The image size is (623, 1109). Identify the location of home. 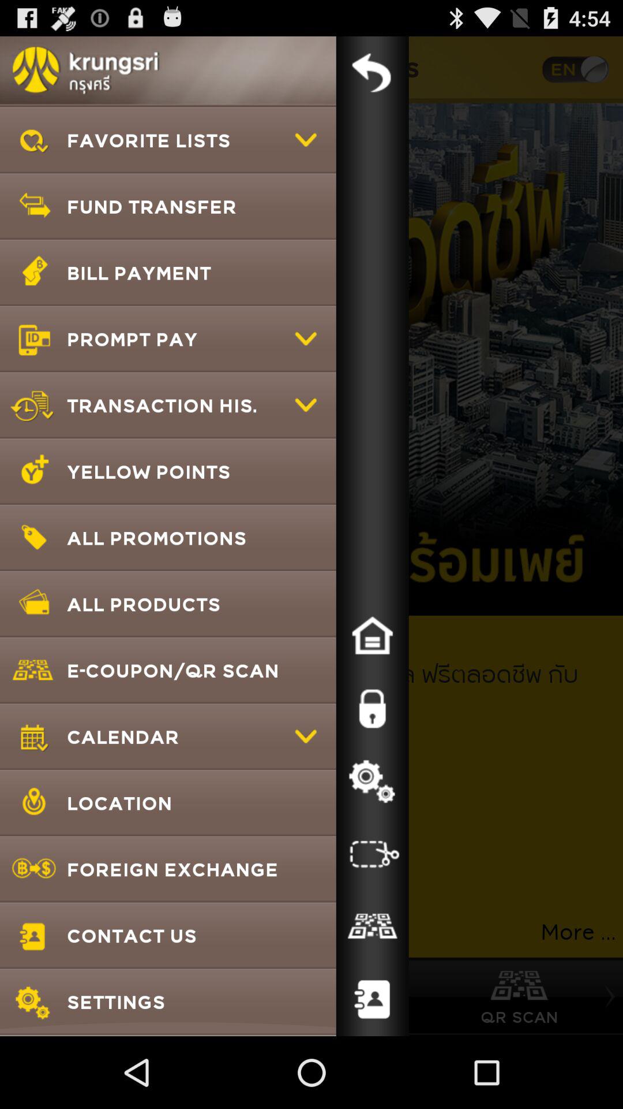
(372, 636).